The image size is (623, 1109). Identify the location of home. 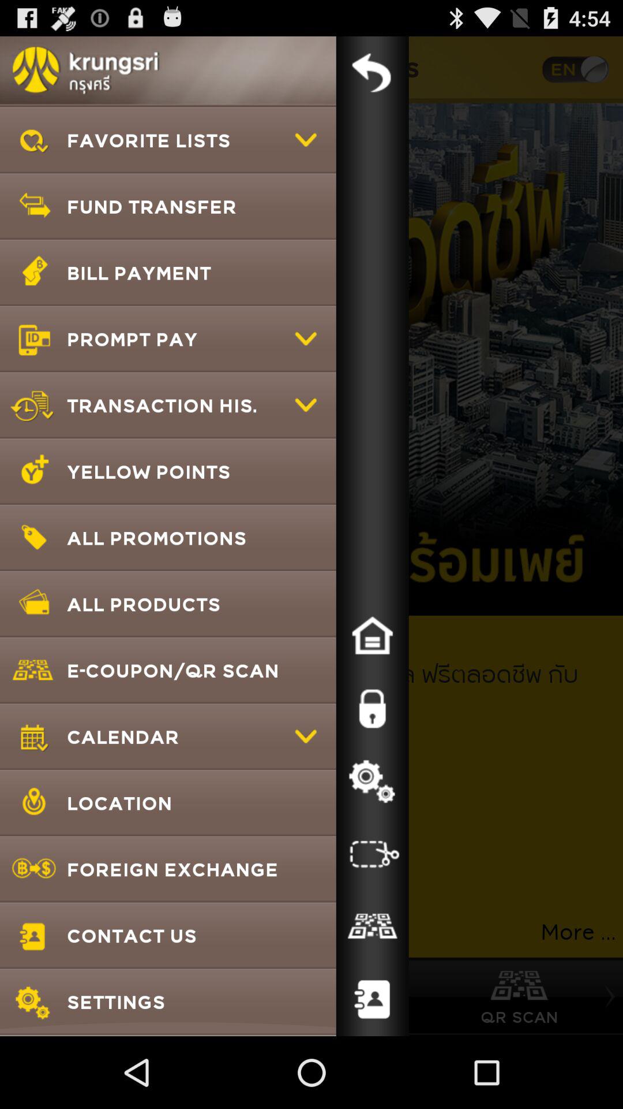
(372, 636).